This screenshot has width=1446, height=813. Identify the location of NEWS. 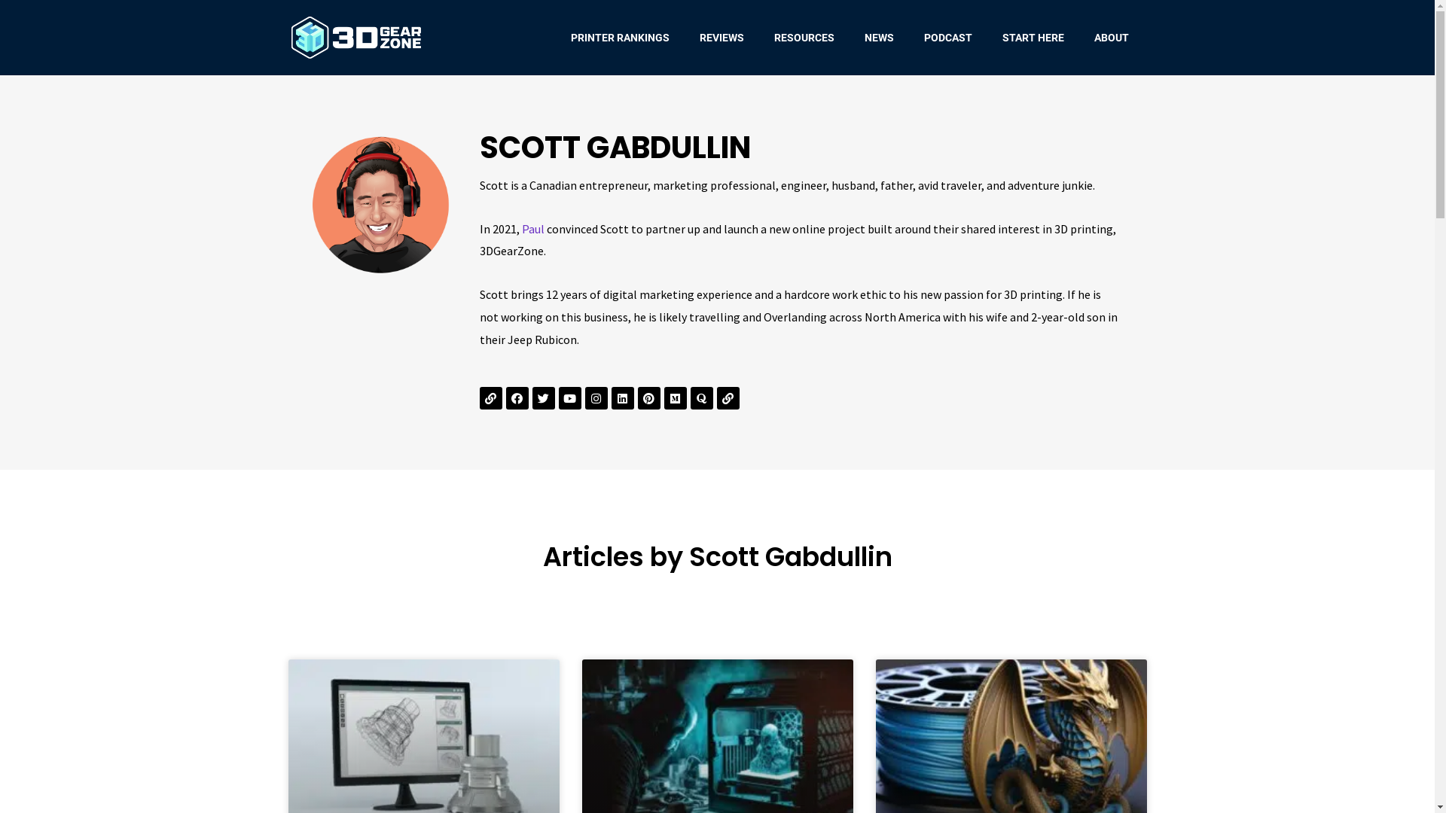
(880, 38).